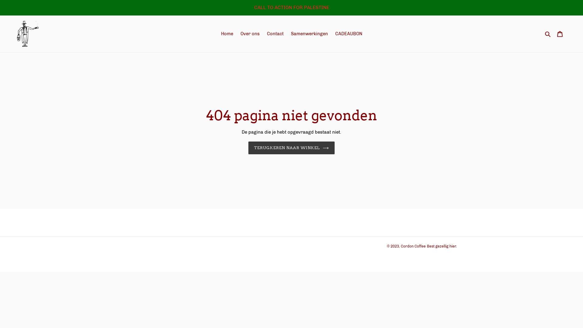 The height and width of the screenshot is (328, 583). Describe the element at coordinates (291, 148) in the screenshot. I see `TERUGKEREN NAAR WINKEL` at that location.